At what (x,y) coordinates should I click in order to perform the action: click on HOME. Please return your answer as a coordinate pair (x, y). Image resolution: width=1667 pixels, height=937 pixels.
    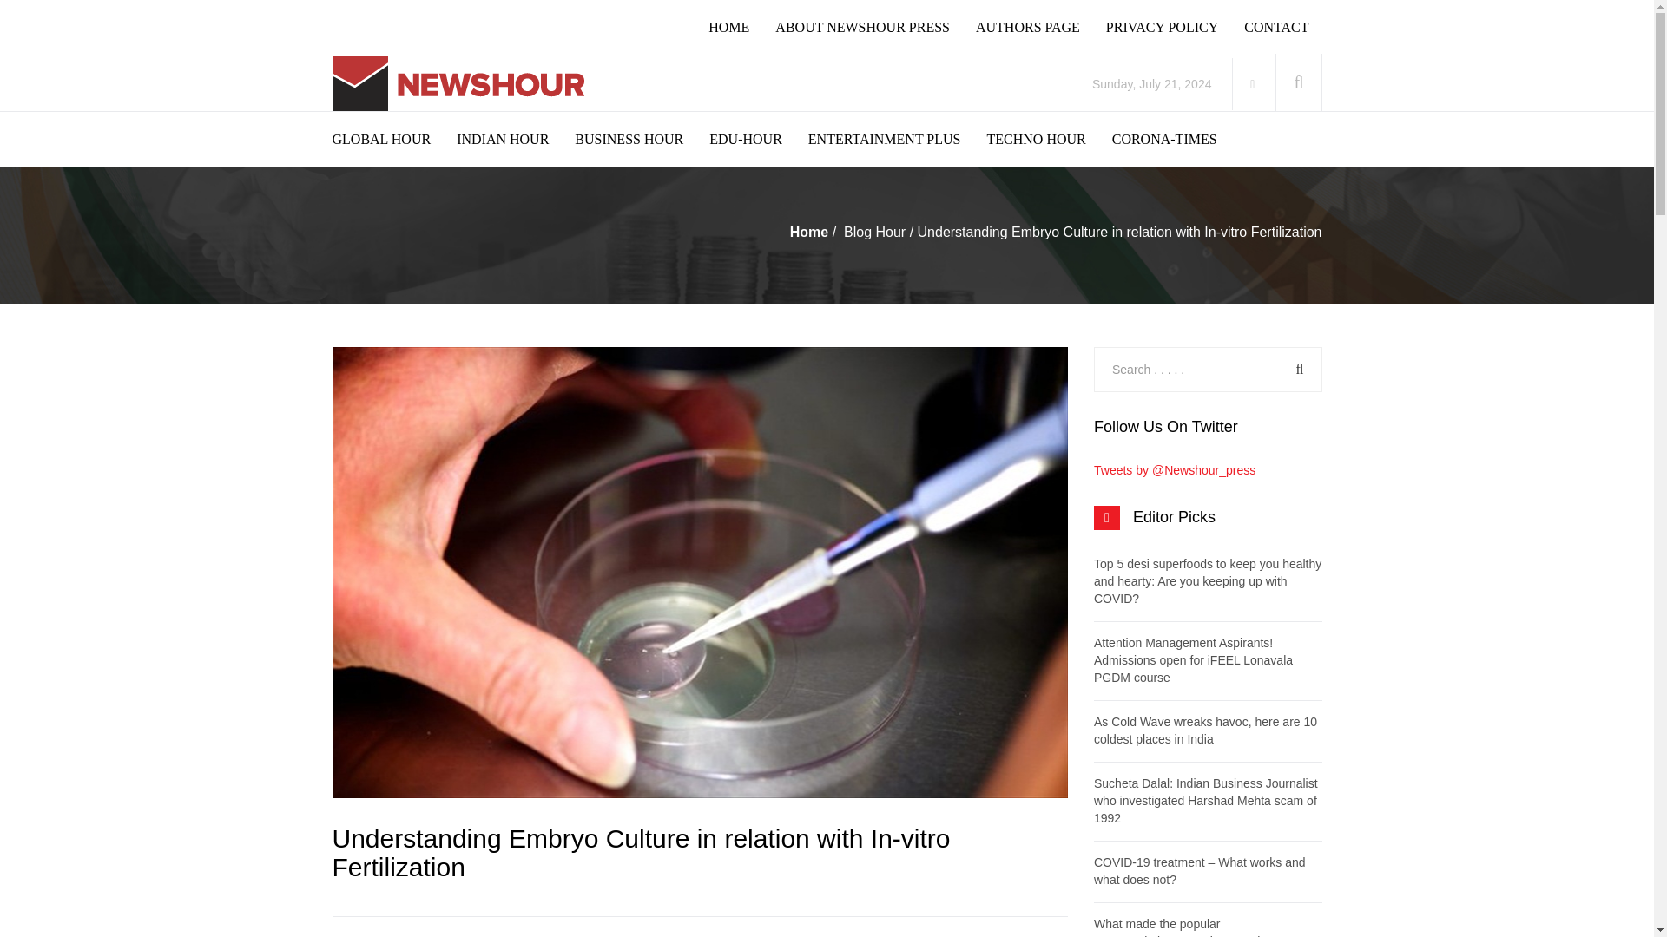
    Looking at the image, I should click on (741, 28).